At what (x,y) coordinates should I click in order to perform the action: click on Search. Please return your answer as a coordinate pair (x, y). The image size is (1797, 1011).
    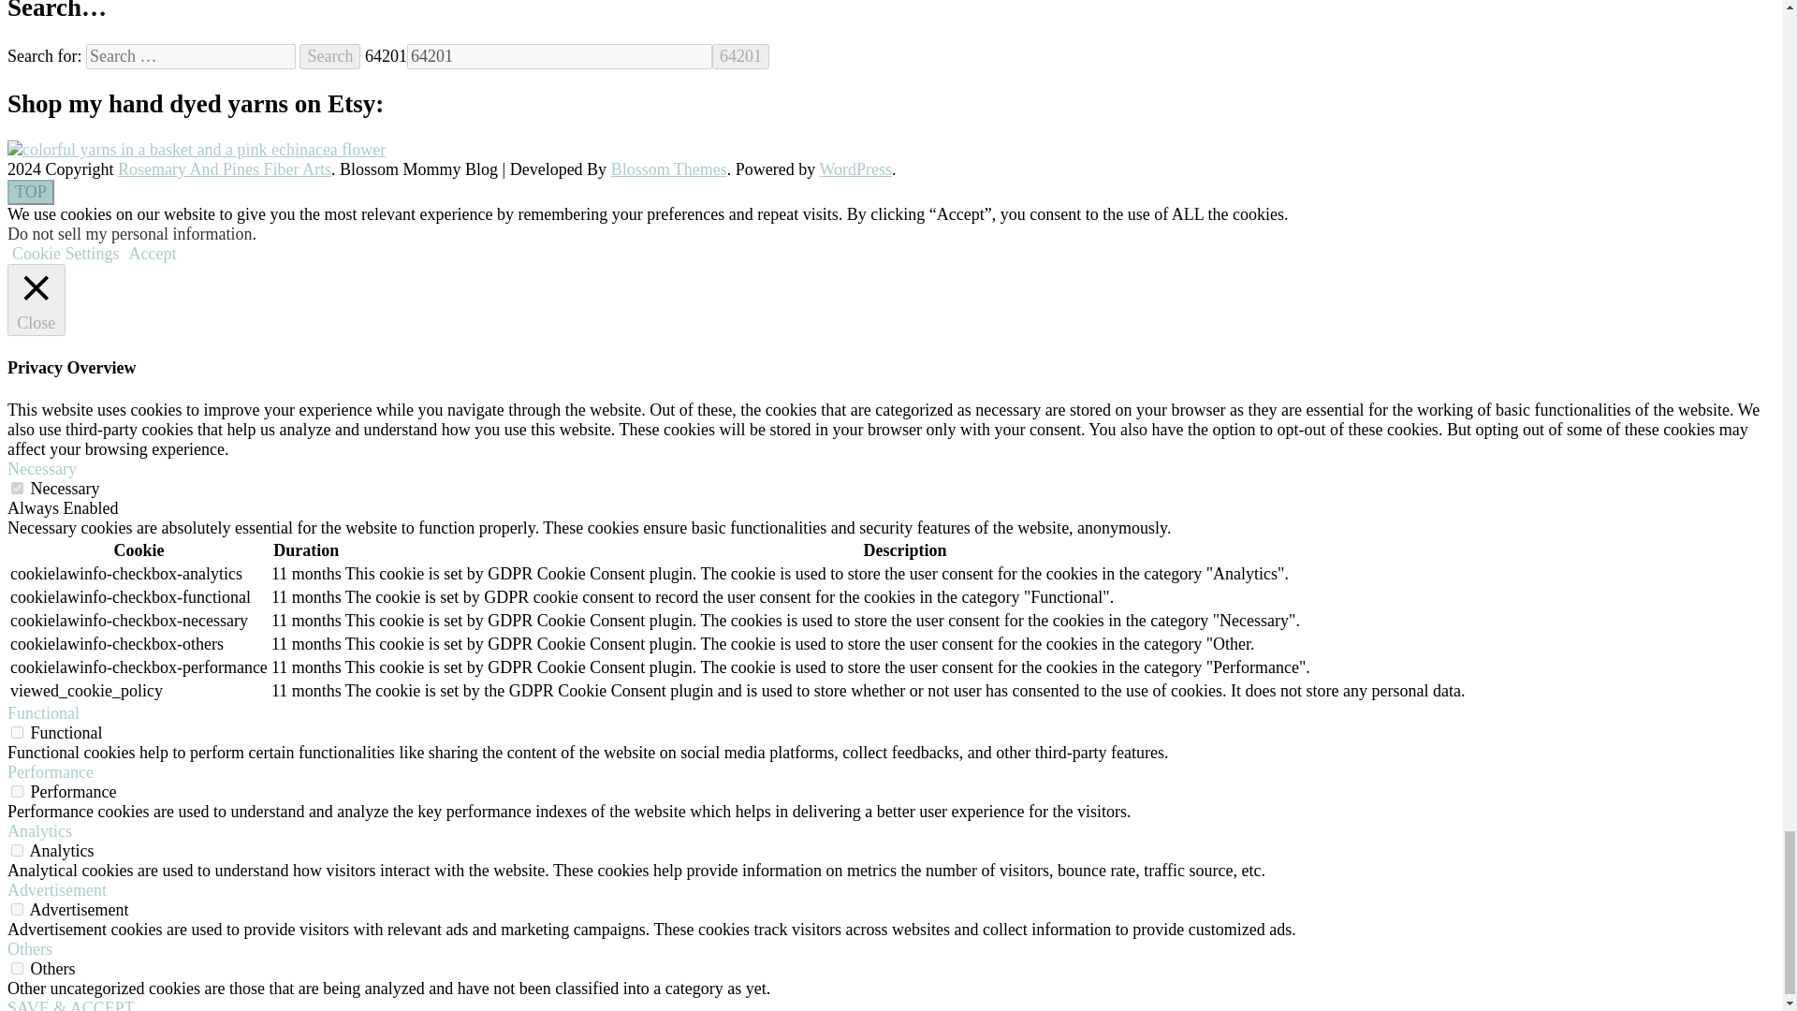
    Looking at the image, I should click on (329, 56).